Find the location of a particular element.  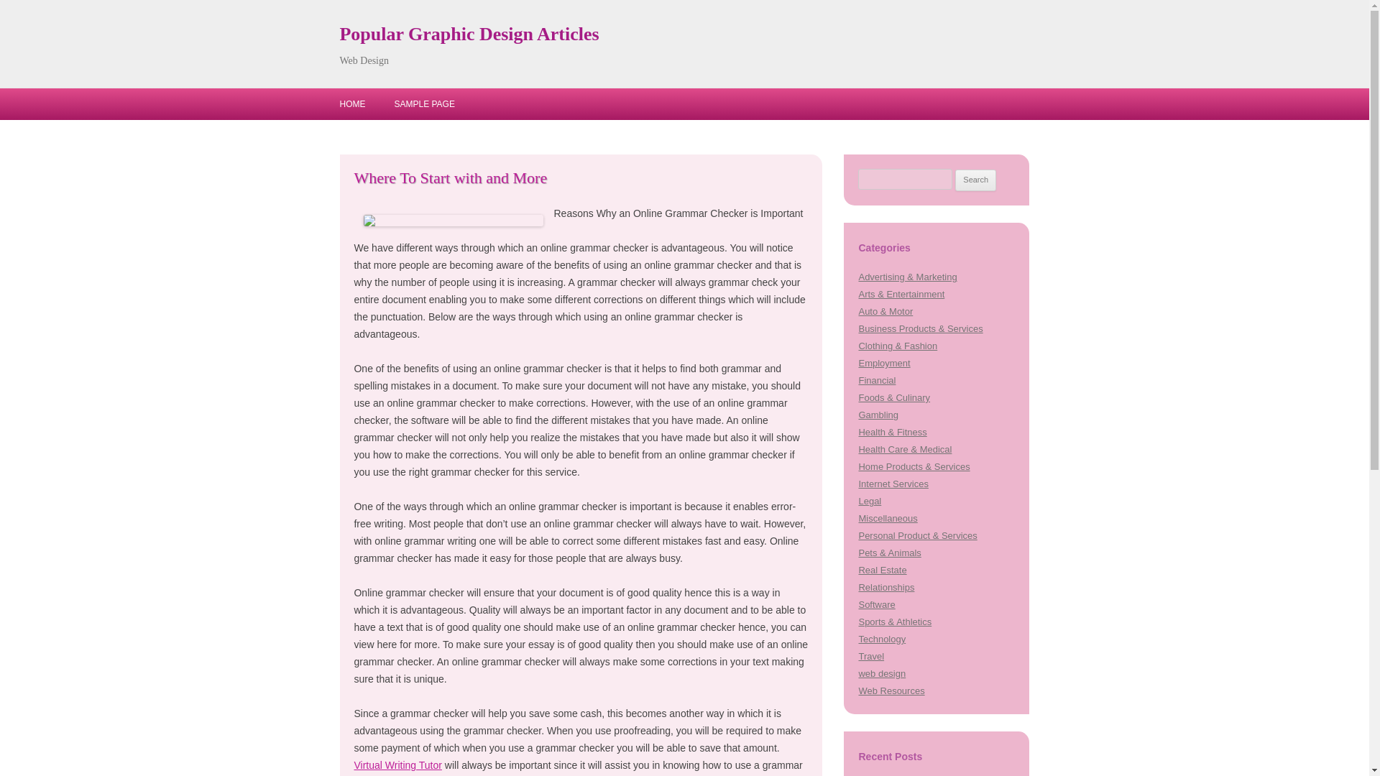

Web Resources is located at coordinates (891, 690).